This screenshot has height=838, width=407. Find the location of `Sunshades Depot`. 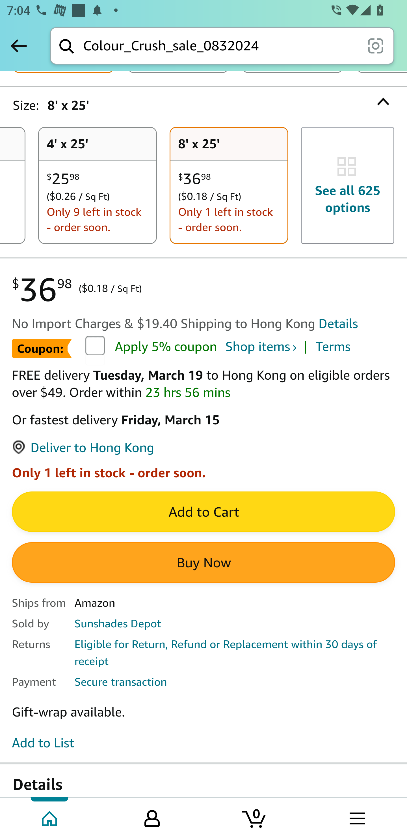

Sunshades Depot is located at coordinates (118, 624).